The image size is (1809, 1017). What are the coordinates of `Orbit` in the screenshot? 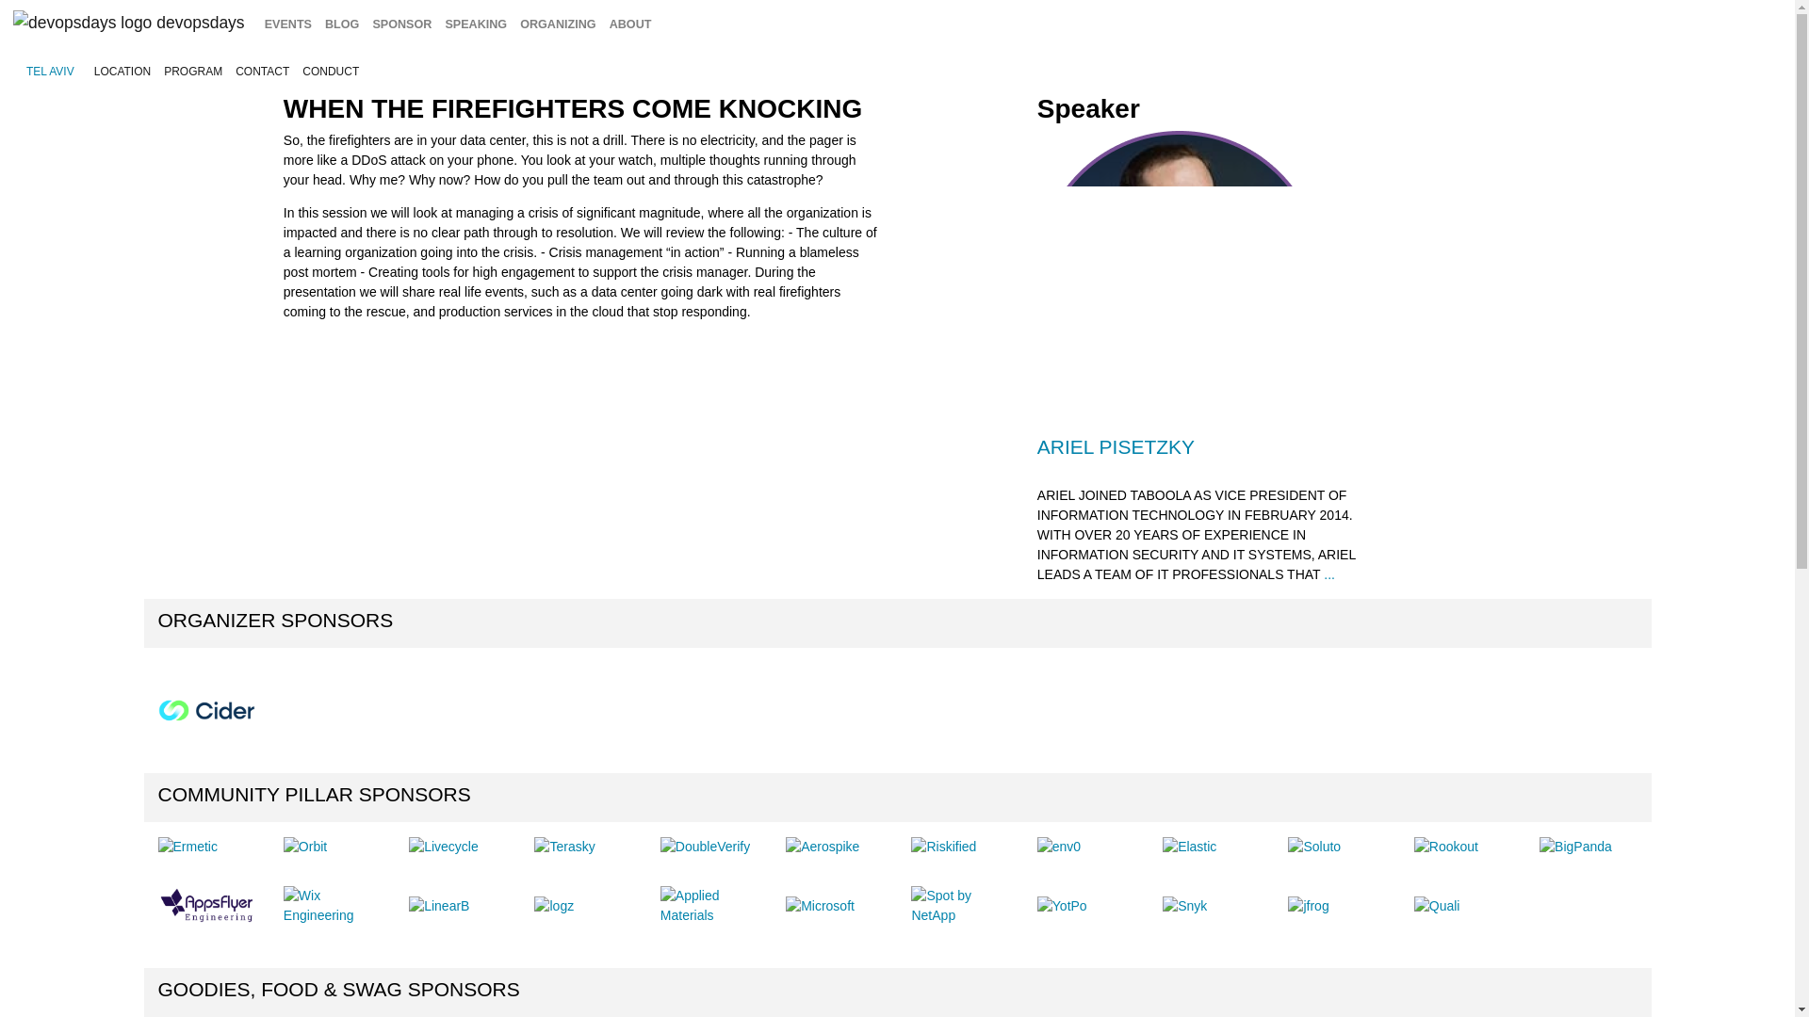 It's located at (305, 847).